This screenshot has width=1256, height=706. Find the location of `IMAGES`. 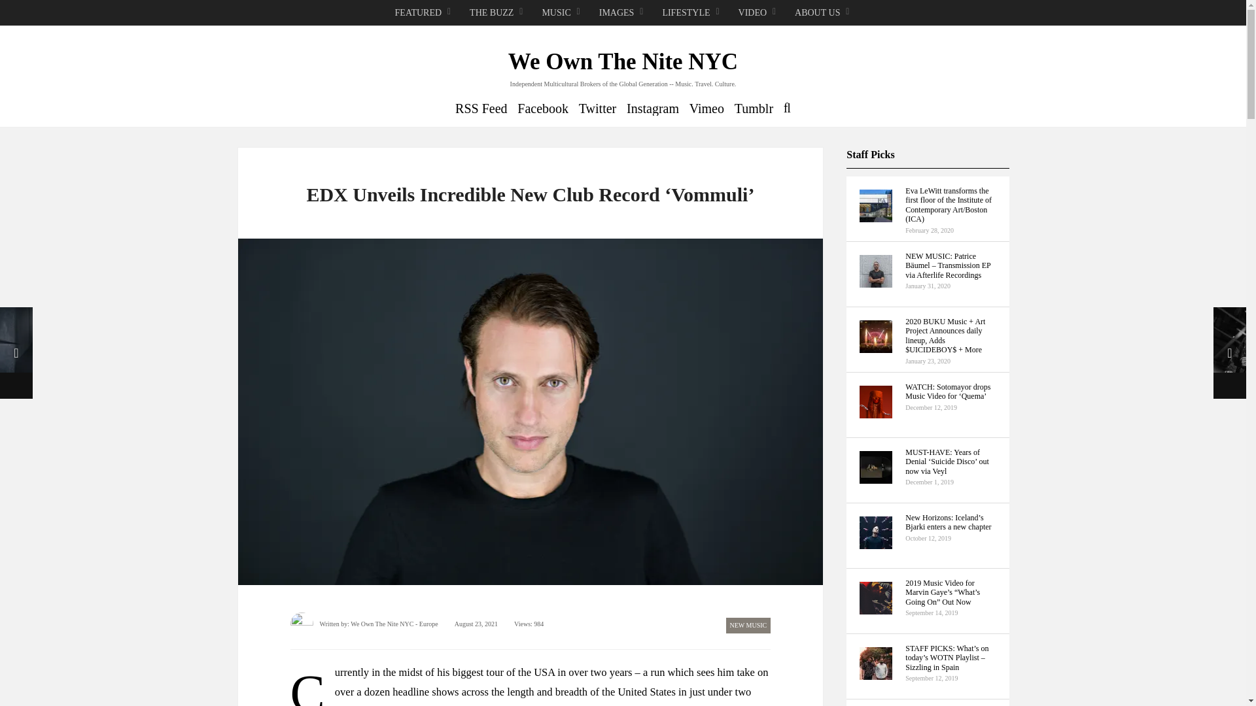

IMAGES is located at coordinates (621, 13).